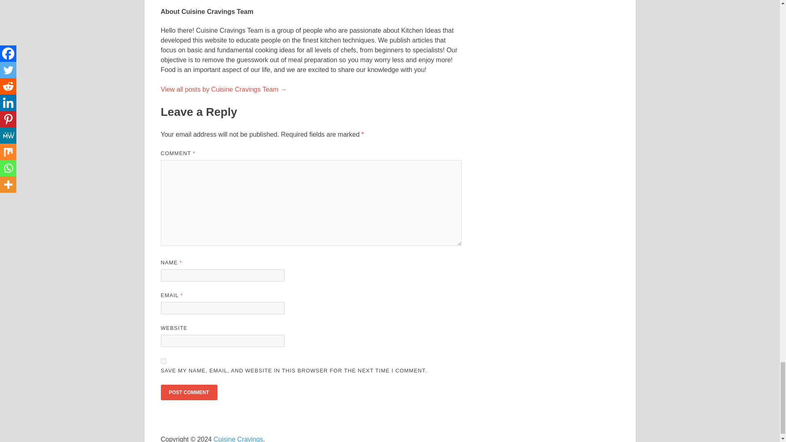  Describe the element at coordinates (163, 361) in the screenshot. I see `yes` at that location.